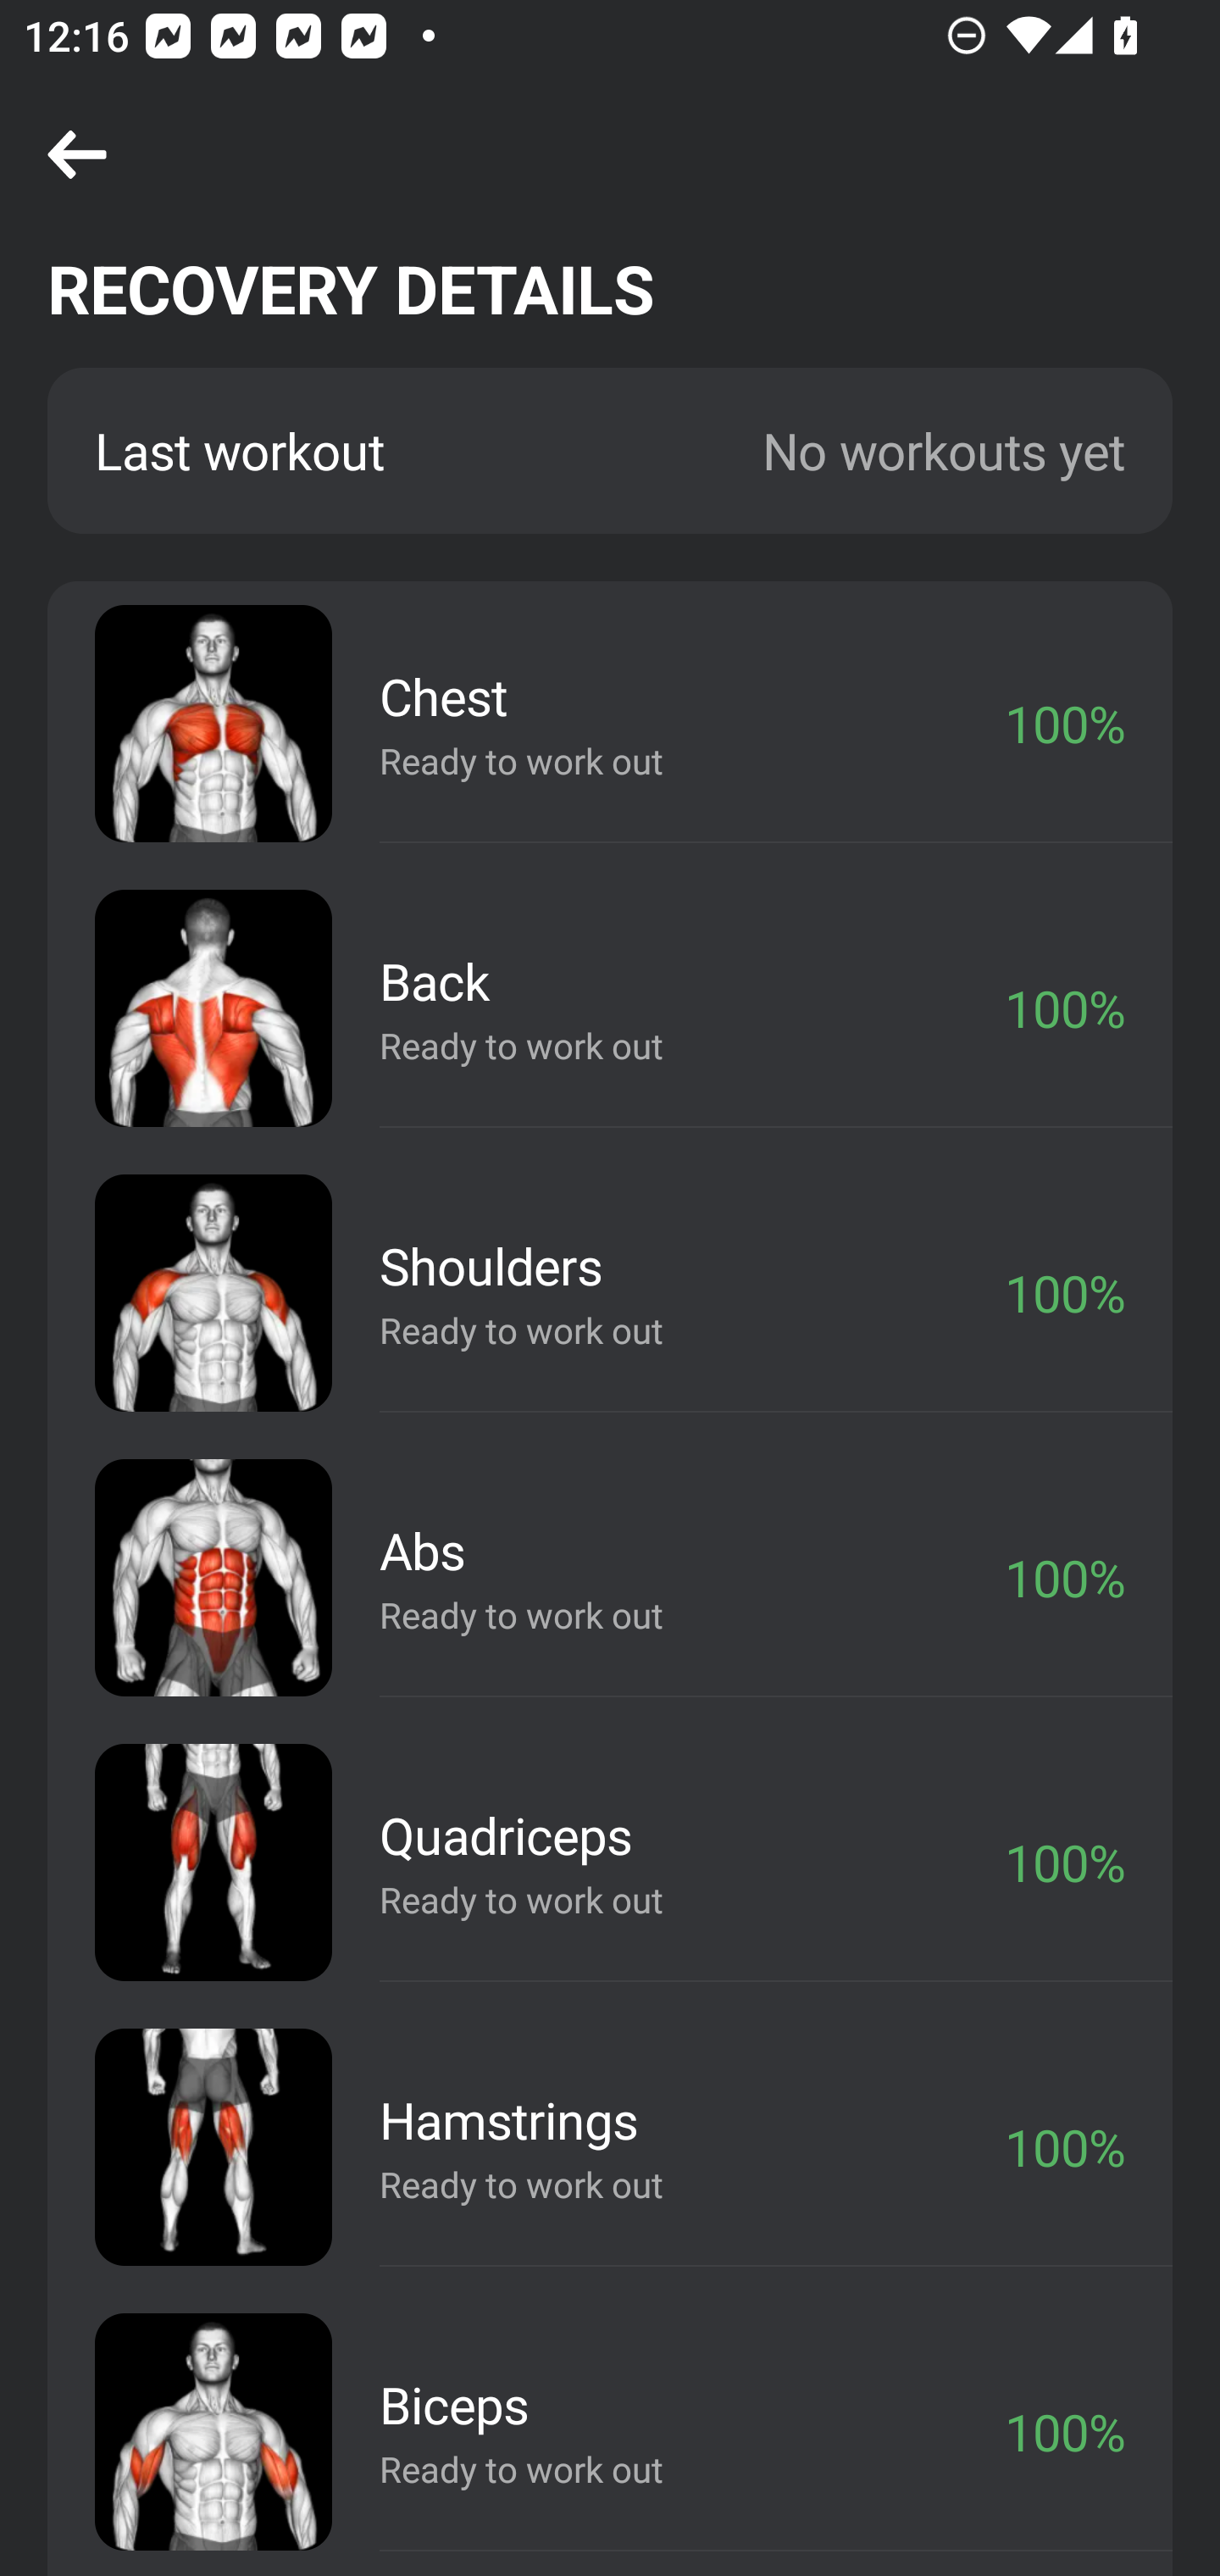 The height and width of the screenshot is (2576, 1220). What do you see at coordinates (77, 156) in the screenshot?
I see `Navigation icon` at bounding box center [77, 156].